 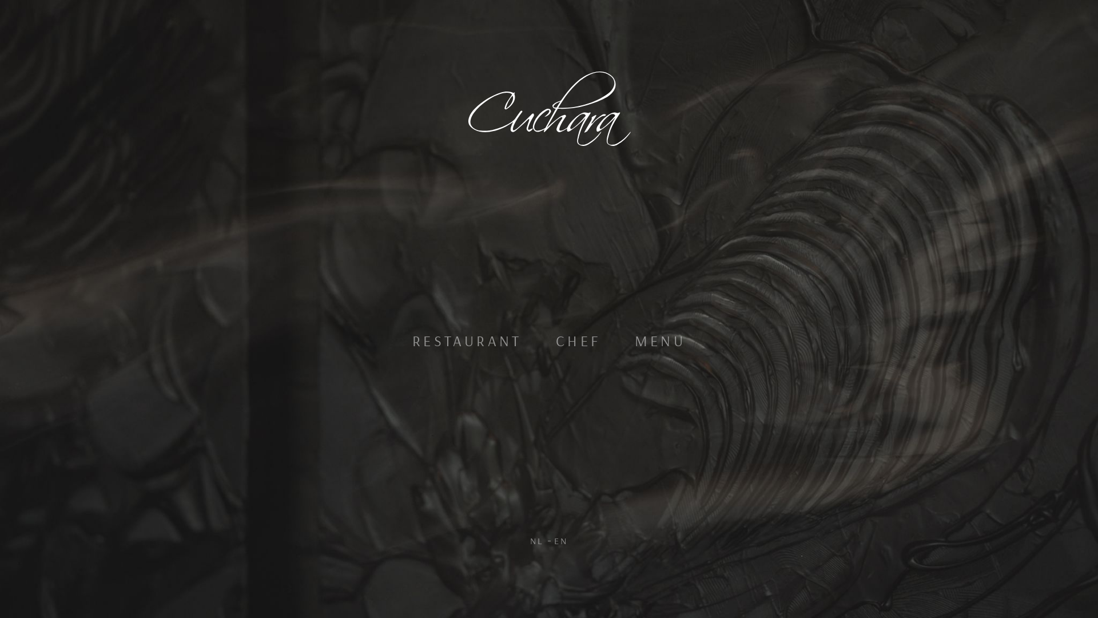 I want to click on CHEF, so click(x=578, y=341).